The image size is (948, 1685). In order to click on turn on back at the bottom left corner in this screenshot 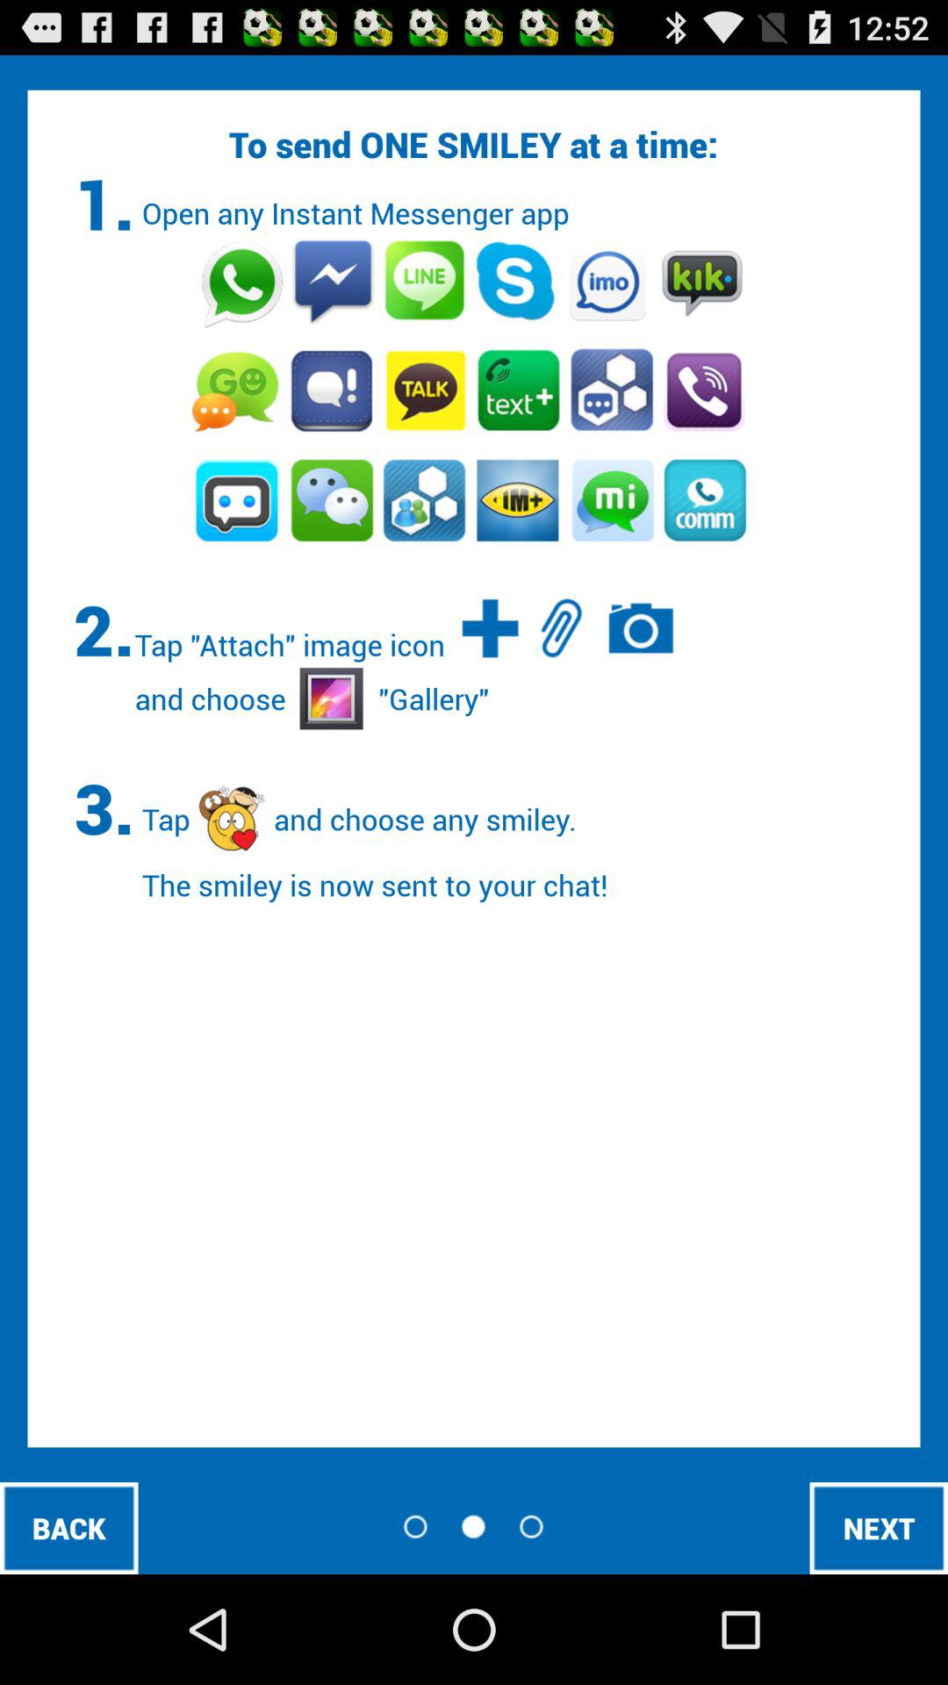, I will do `click(68, 1527)`.